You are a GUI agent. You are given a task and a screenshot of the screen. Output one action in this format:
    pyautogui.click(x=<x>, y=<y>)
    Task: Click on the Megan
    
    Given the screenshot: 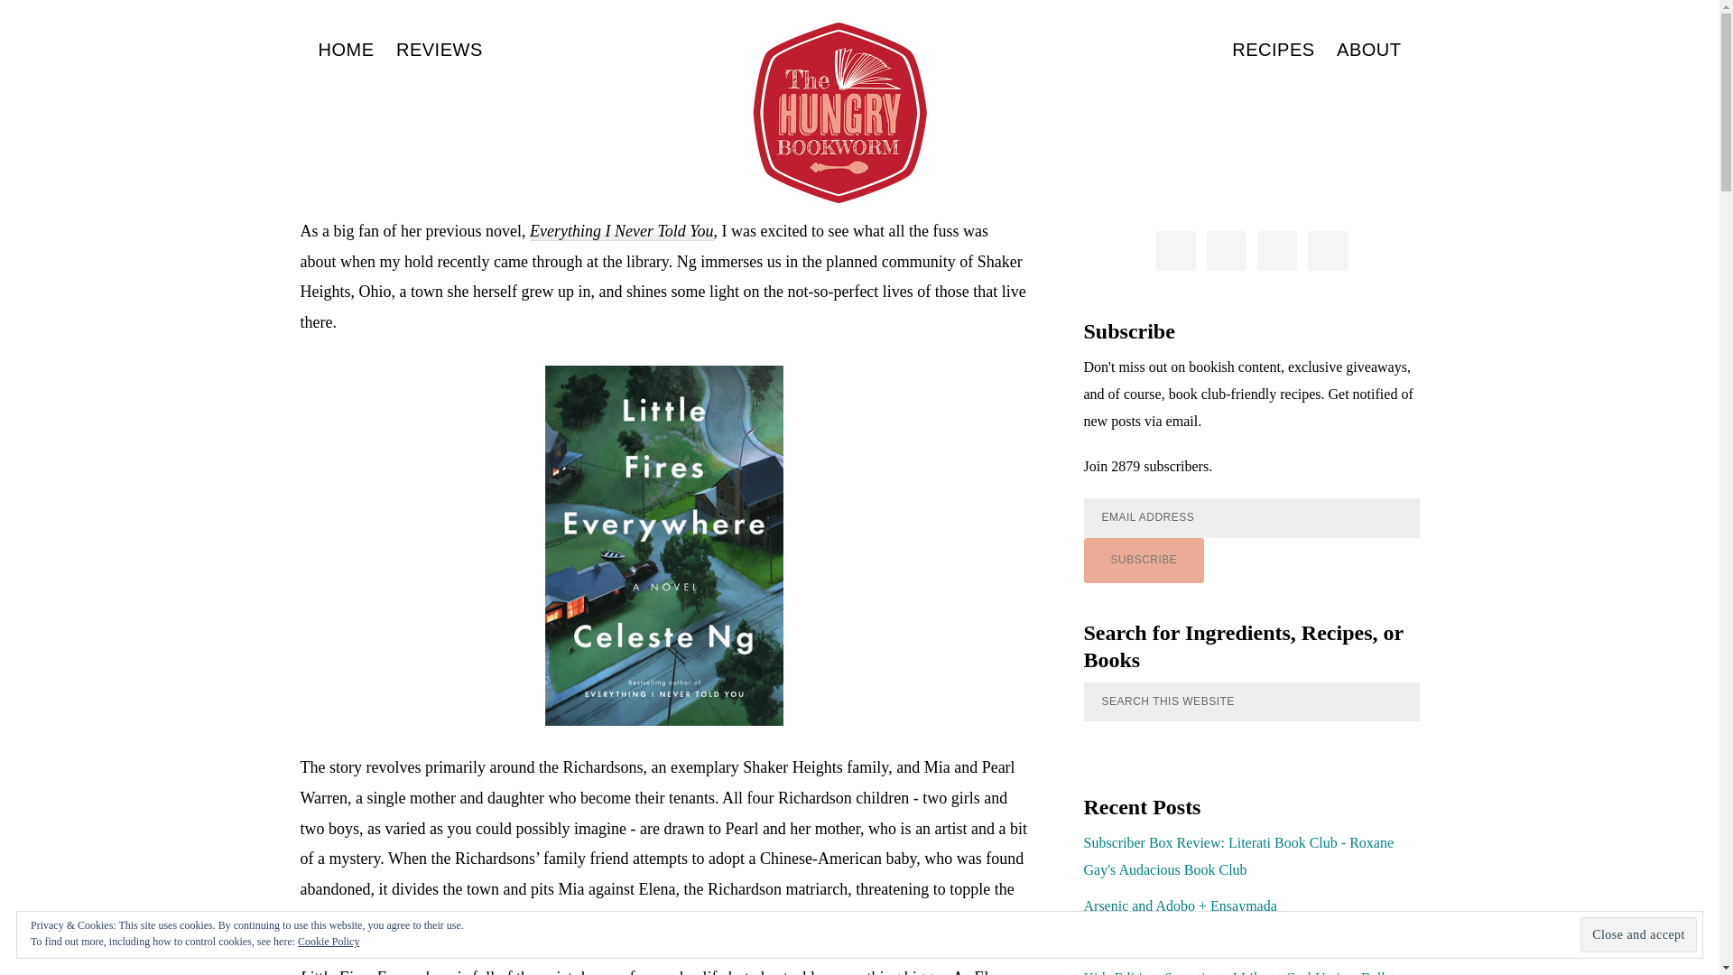 What is the action you would take?
    pyautogui.click(x=681, y=99)
    